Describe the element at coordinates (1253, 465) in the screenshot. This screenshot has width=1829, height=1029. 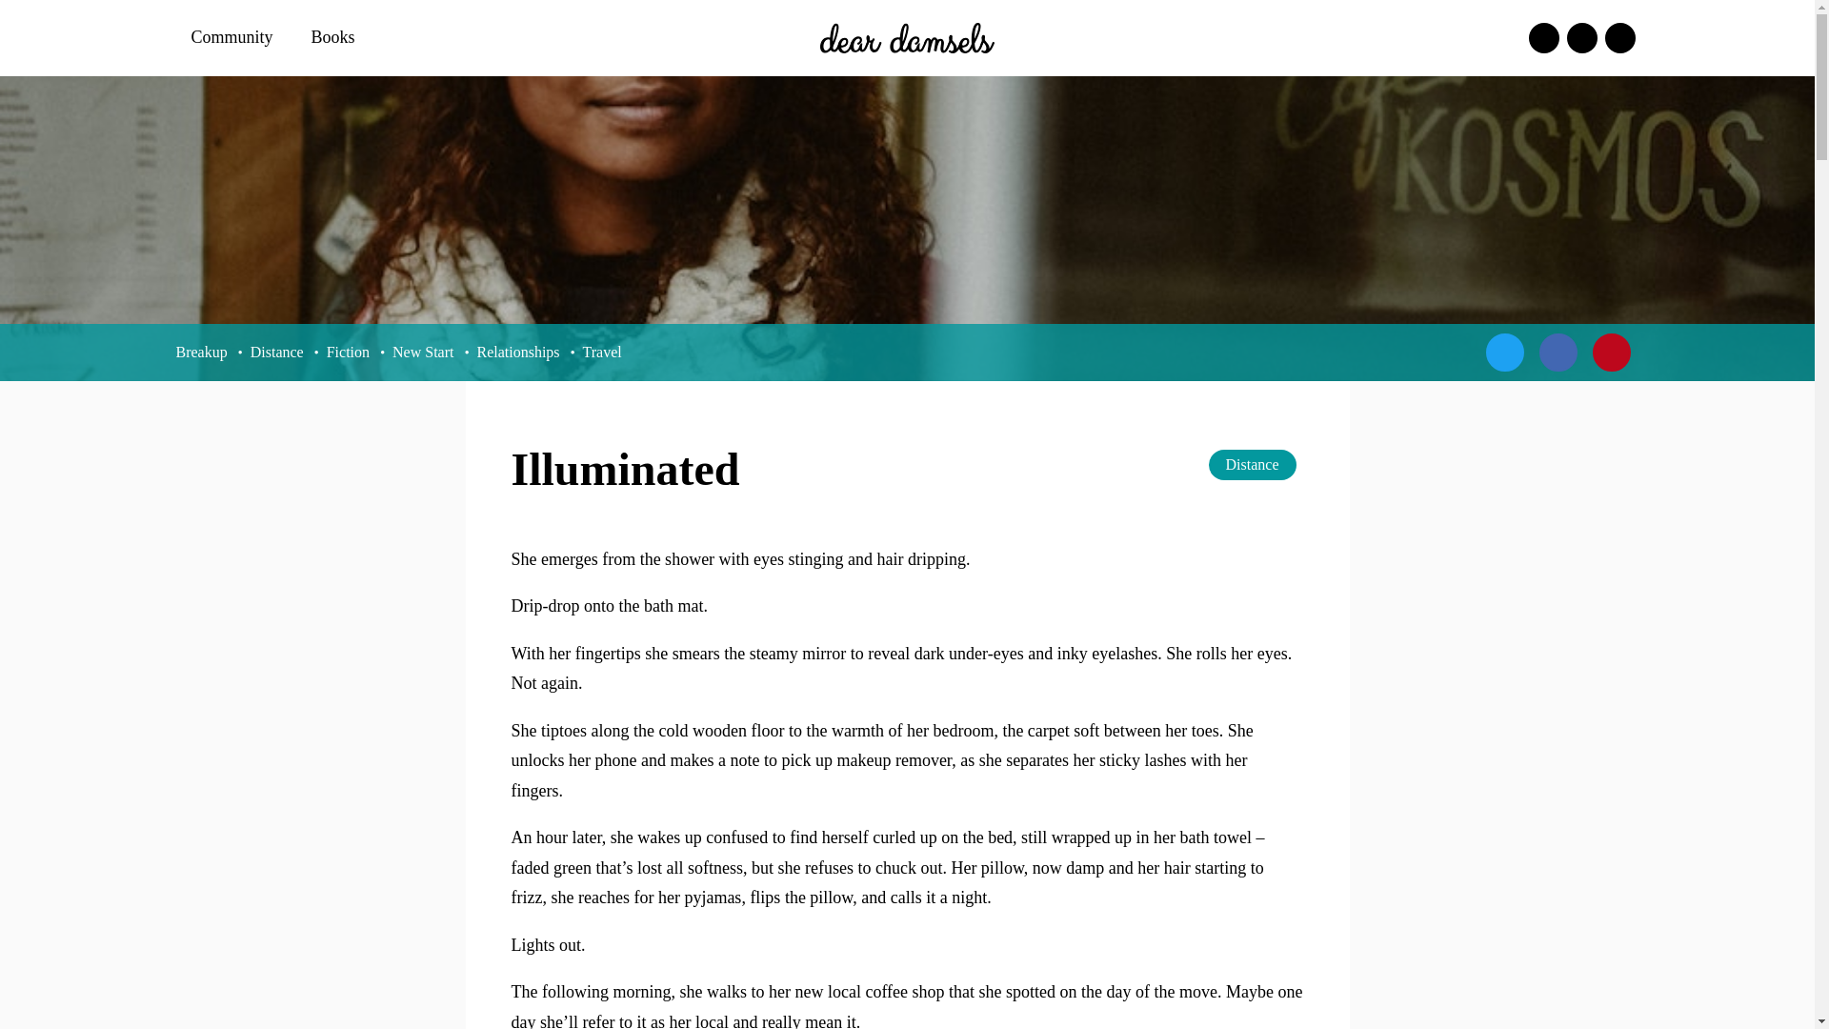
I see `Distance` at that location.